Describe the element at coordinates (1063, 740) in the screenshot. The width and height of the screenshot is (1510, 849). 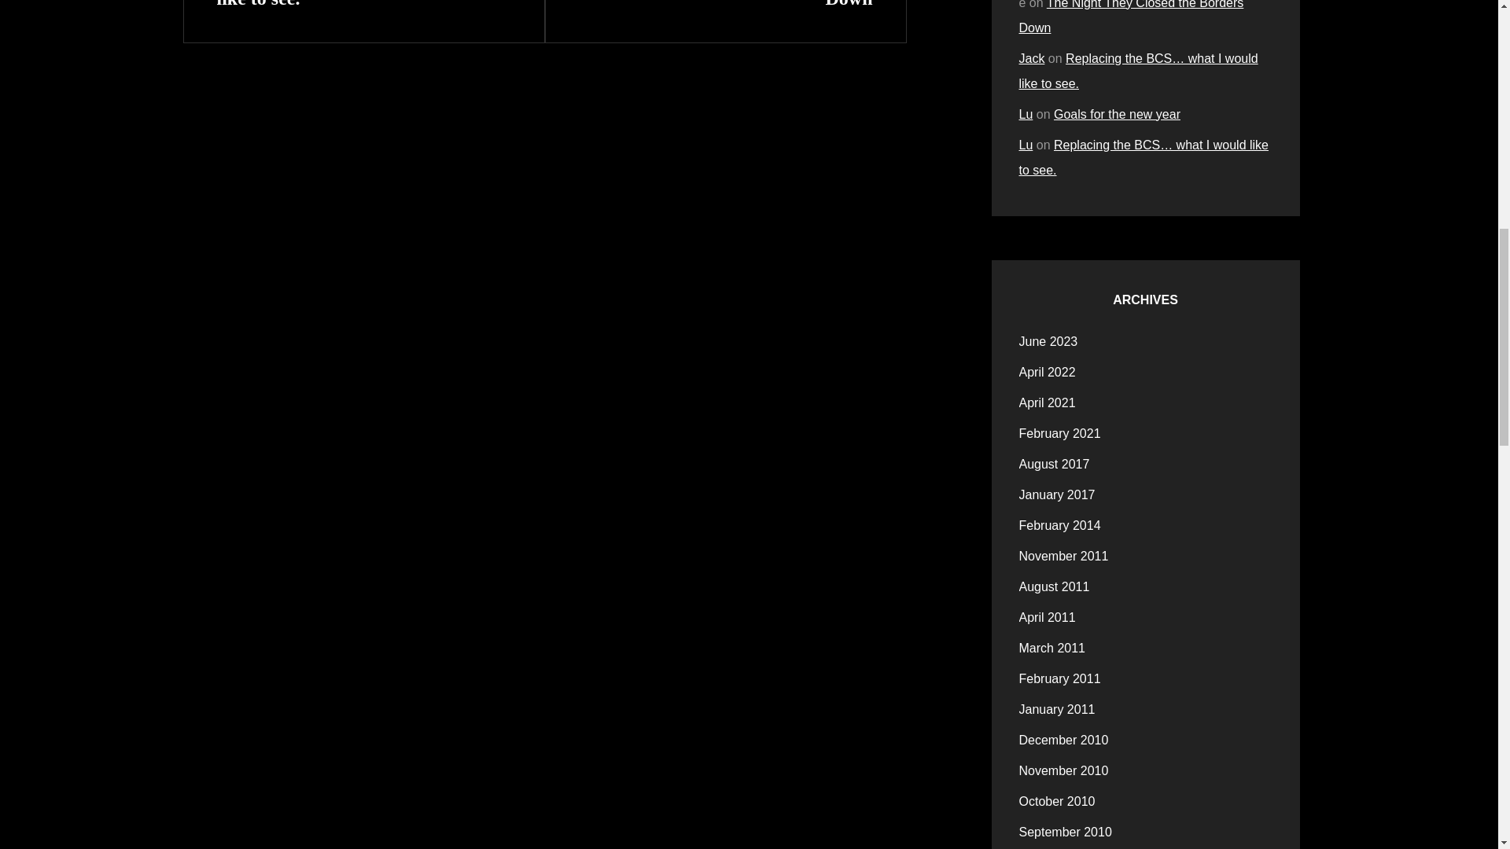
I see `April 2011` at that location.